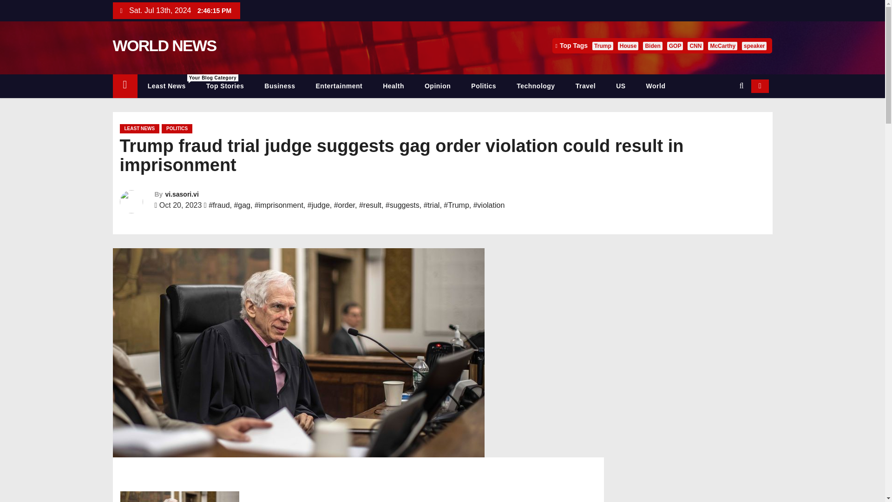 The width and height of the screenshot is (892, 502). I want to click on Politics, so click(484, 86).